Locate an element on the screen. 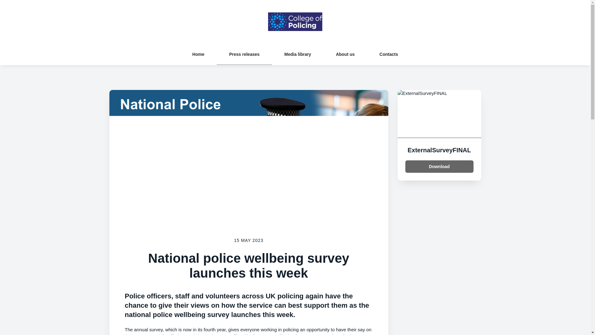 The height and width of the screenshot is (335, 595). Media library is located at coordinates (297, 54).